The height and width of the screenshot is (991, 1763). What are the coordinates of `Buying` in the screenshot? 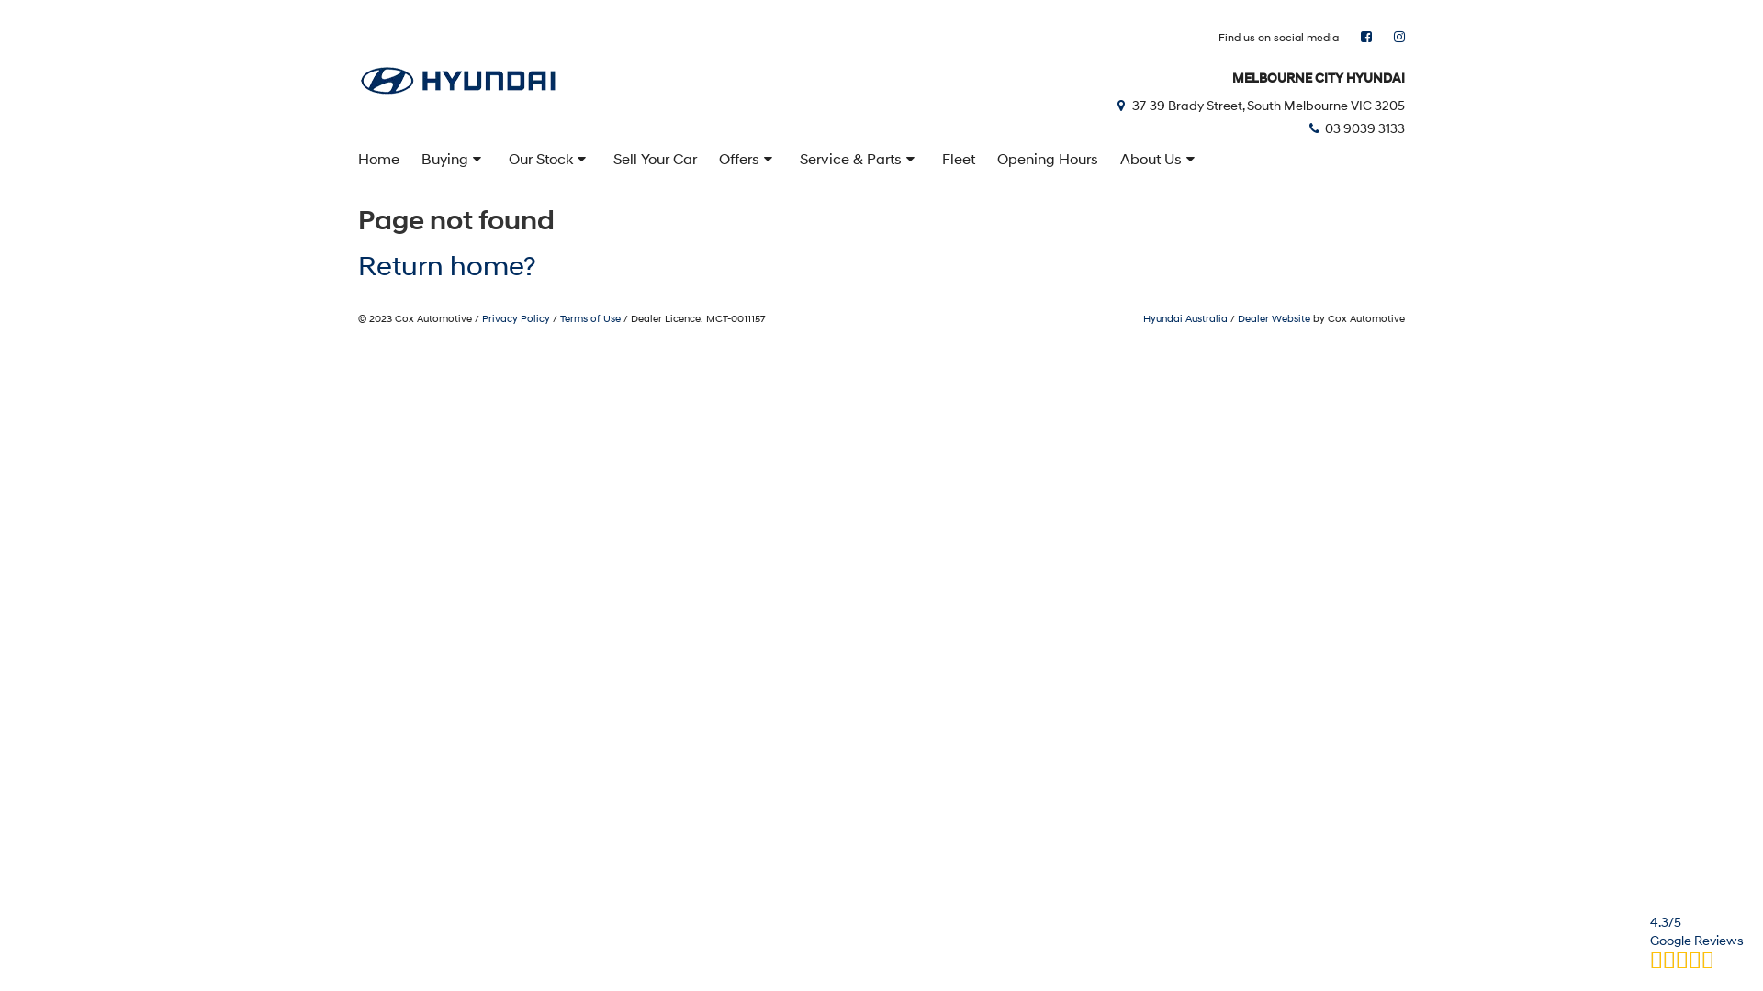 It's located at (454, 159).